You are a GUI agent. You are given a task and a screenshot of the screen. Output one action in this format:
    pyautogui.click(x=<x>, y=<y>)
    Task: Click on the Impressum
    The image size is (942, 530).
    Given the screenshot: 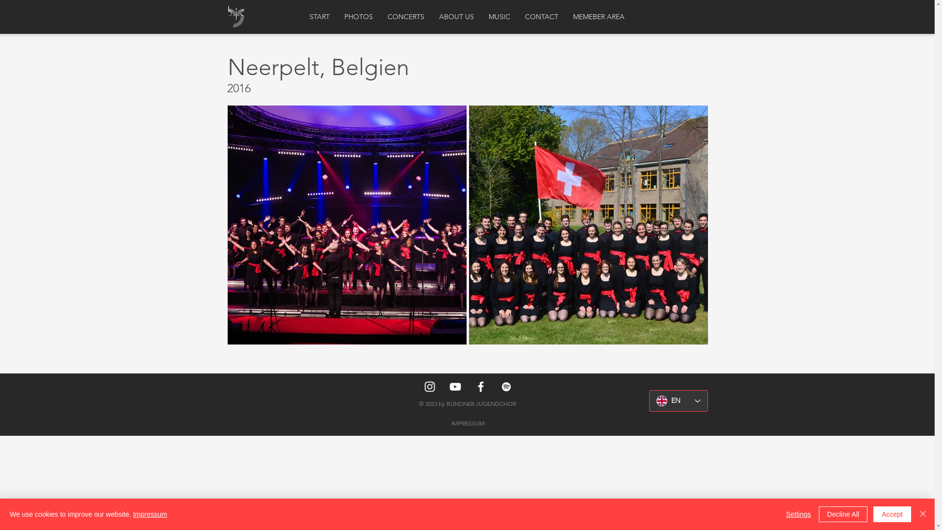 What is the action you would take?
    pyautogui.click(x=150, y=514)
    